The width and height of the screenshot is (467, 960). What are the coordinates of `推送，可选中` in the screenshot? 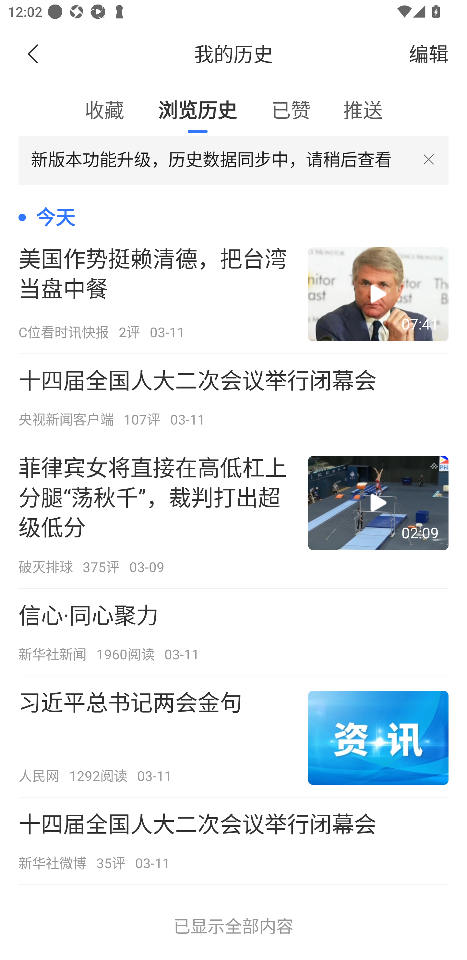 It's located at (363, 110).